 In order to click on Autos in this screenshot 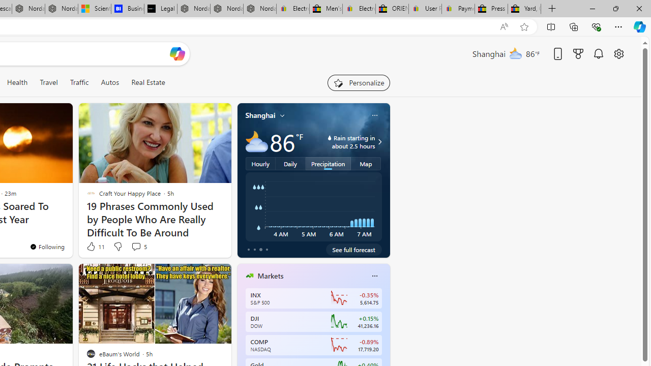, I will do `click(110, 82)`.